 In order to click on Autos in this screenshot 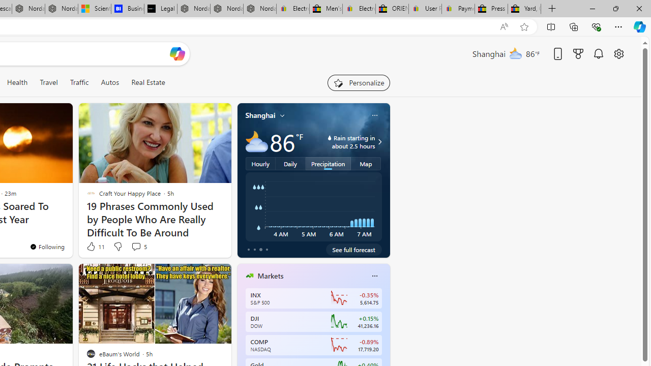, I will do `click(110, 82)`.